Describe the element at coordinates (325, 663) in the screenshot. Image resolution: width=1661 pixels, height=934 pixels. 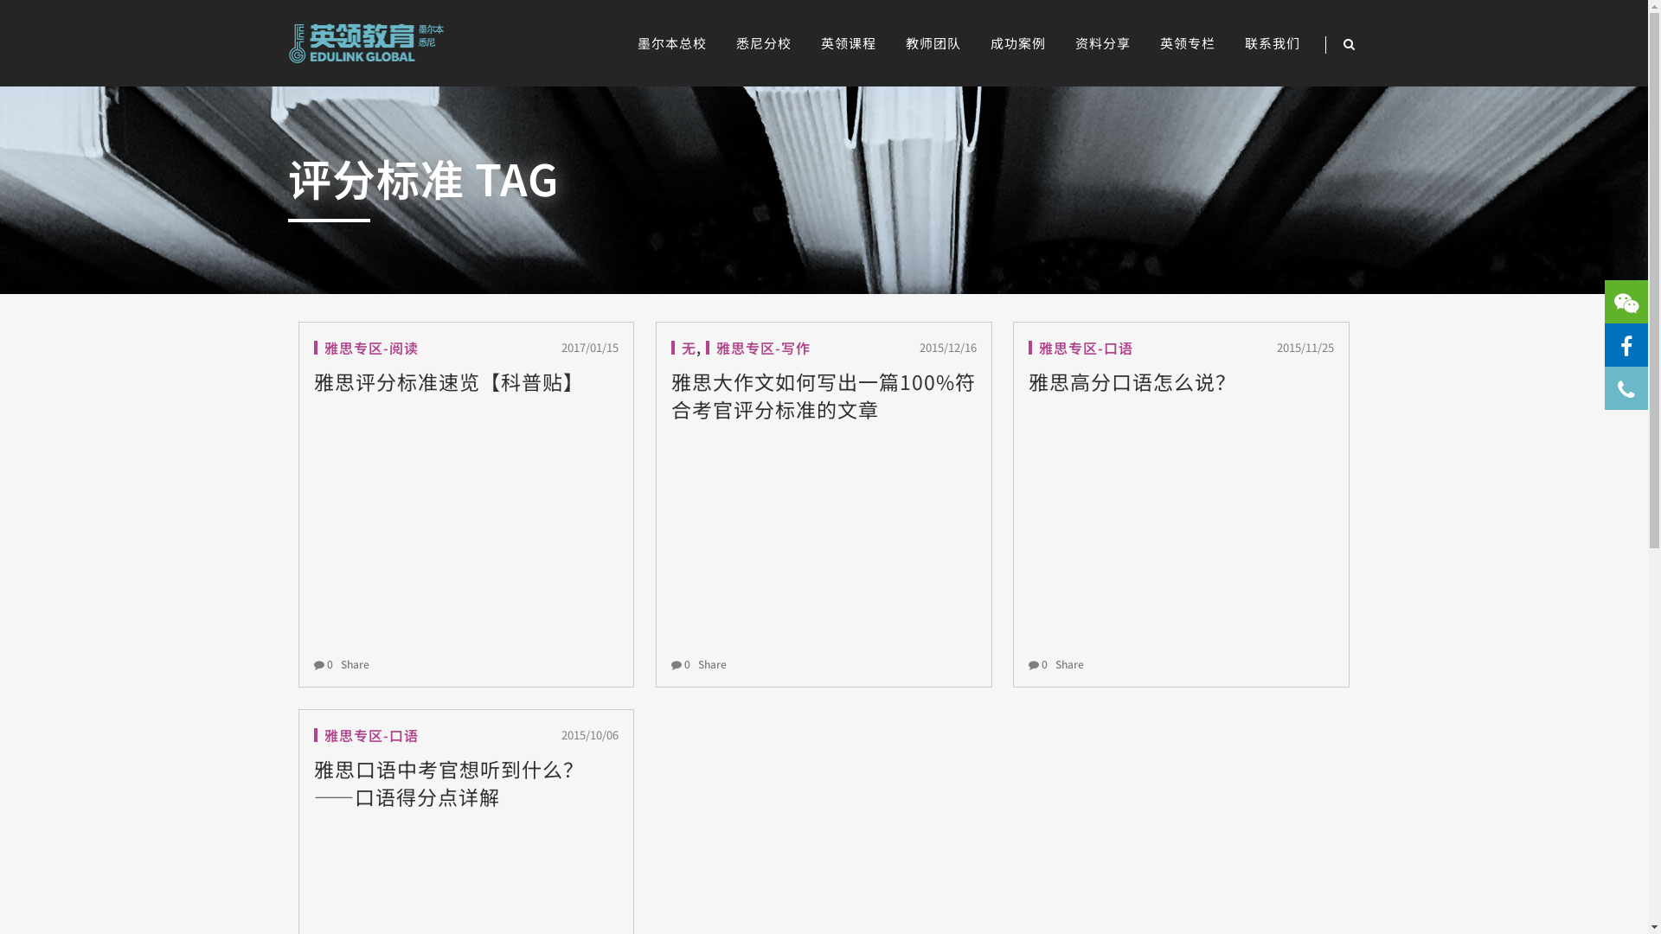
I see `0` at that location.